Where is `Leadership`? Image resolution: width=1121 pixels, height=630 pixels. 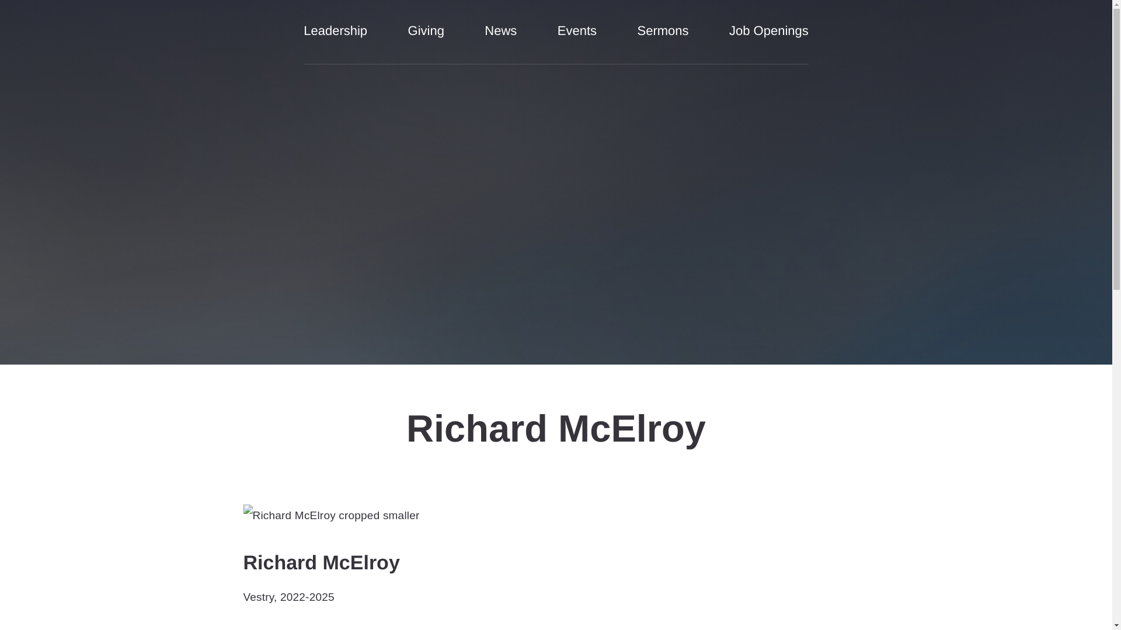
Leadership is located at coordinates (335, 39).